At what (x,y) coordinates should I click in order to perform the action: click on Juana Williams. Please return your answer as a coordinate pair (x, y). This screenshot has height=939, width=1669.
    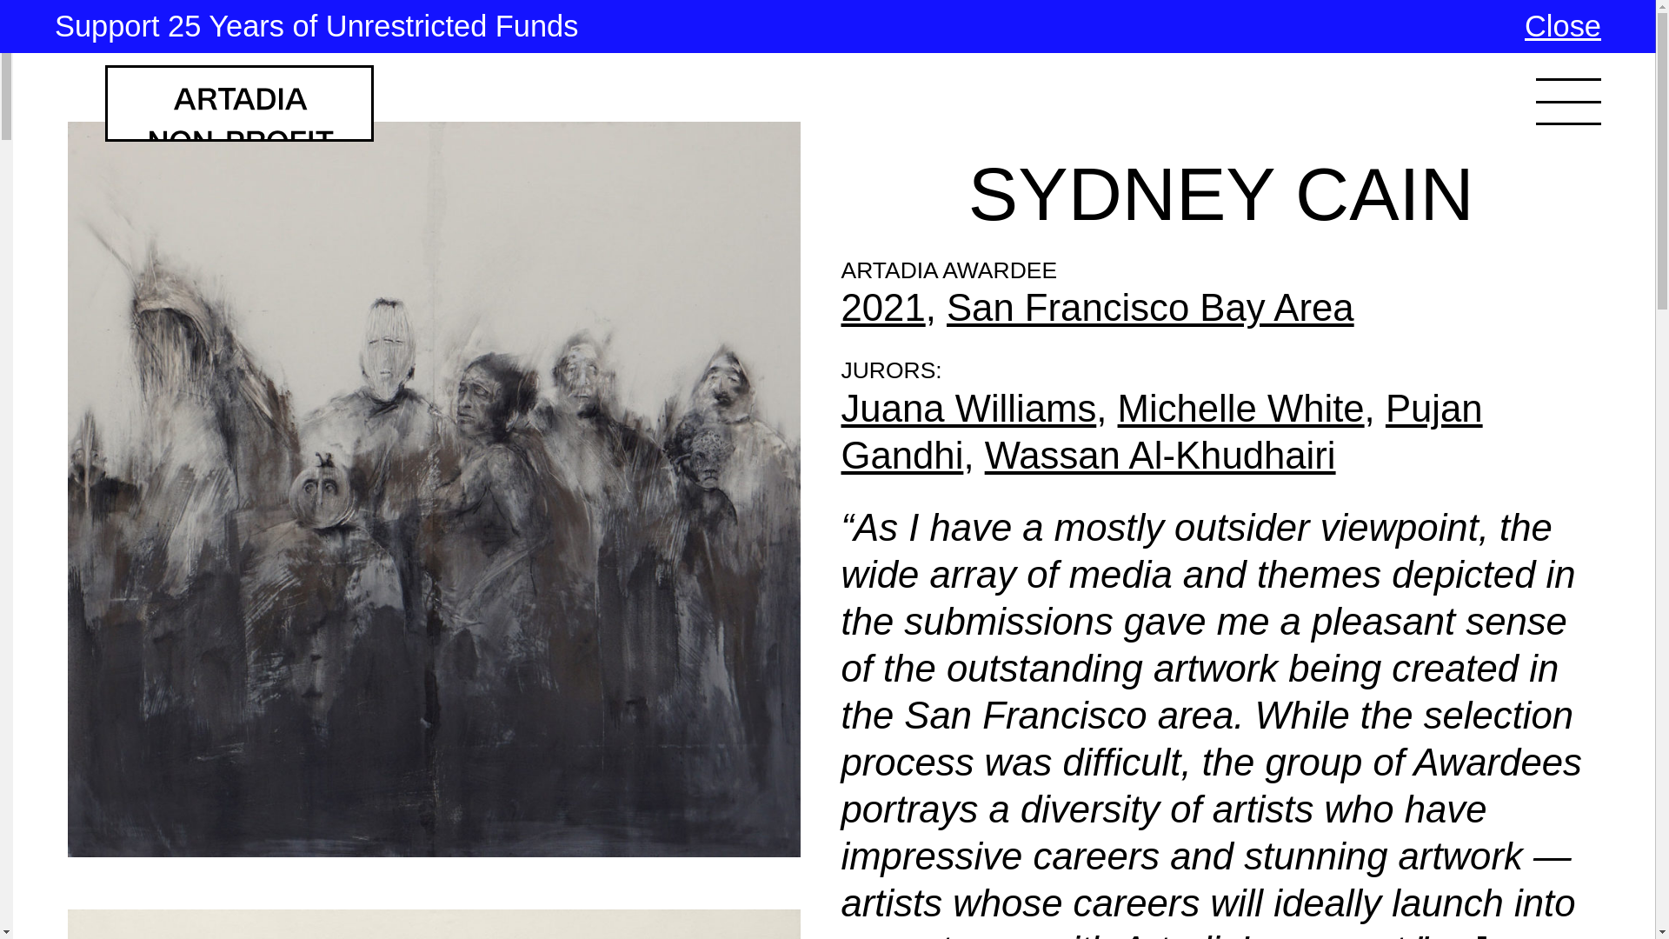
    Looking at the image, I should click on (968, 407).